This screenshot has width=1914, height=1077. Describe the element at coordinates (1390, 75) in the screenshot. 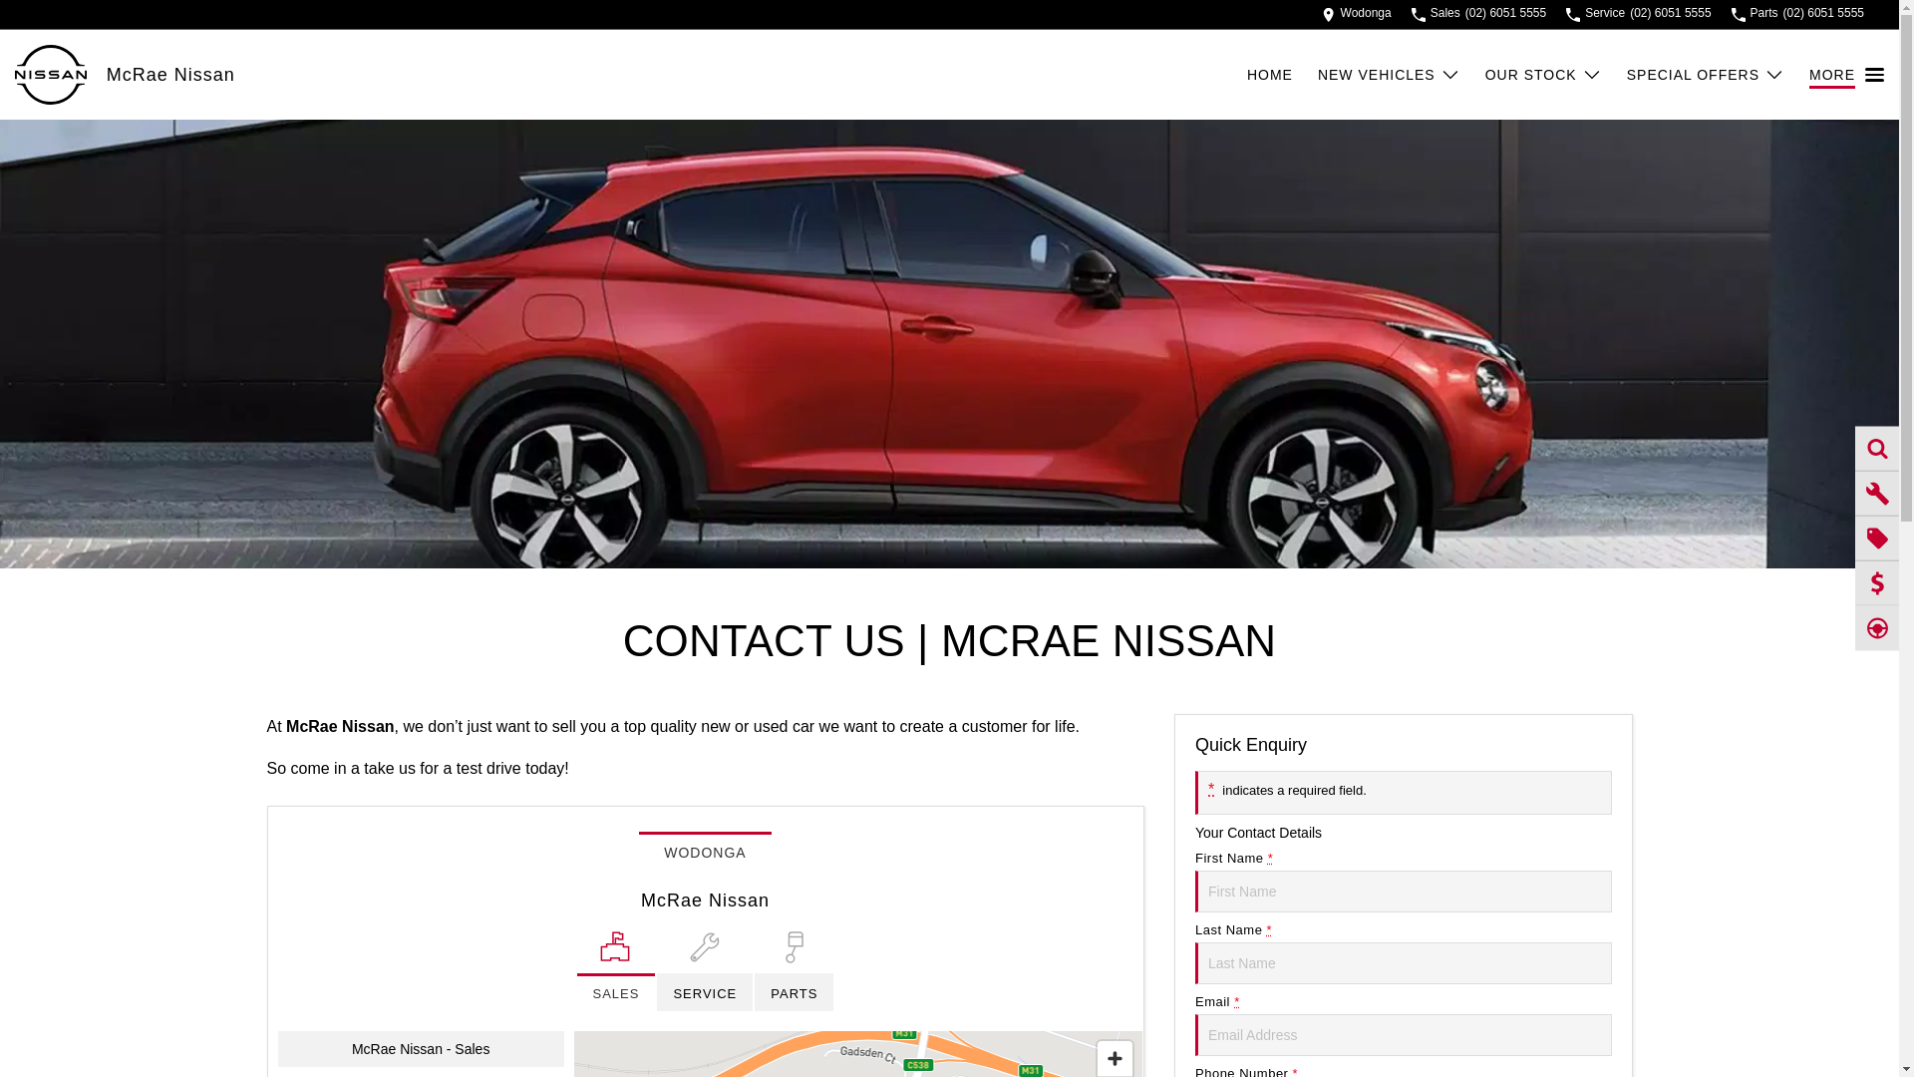

I see `NEW VEHICLES` at that location.